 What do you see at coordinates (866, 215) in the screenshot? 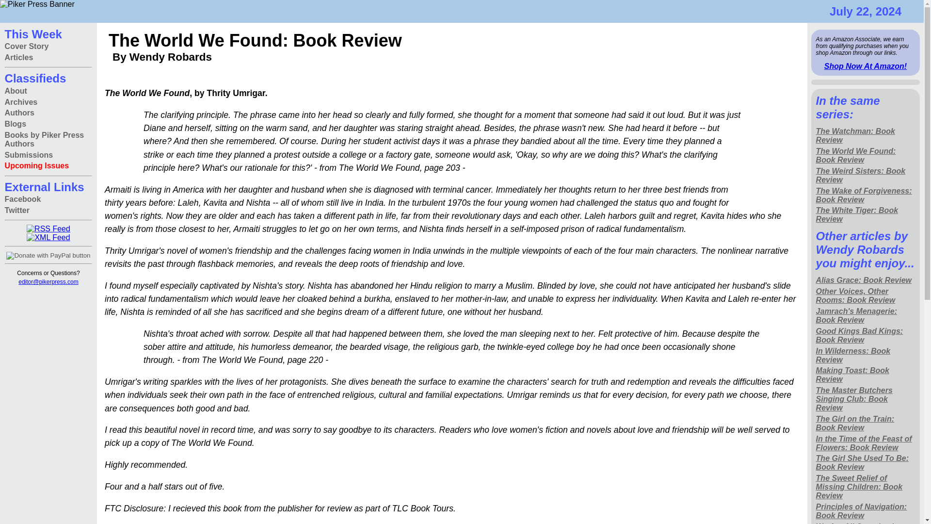
I see `The White Tiger: Book Review` at bounding box center [866, 215].